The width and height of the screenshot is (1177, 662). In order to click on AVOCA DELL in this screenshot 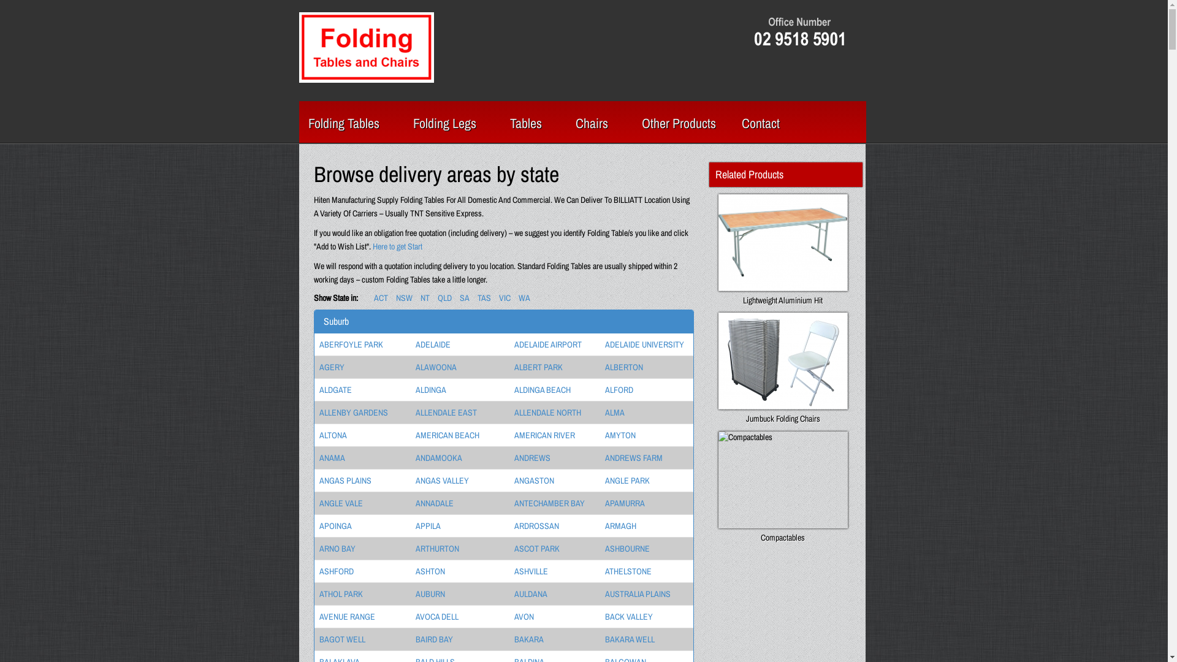, I will do `click(437, 617)`.